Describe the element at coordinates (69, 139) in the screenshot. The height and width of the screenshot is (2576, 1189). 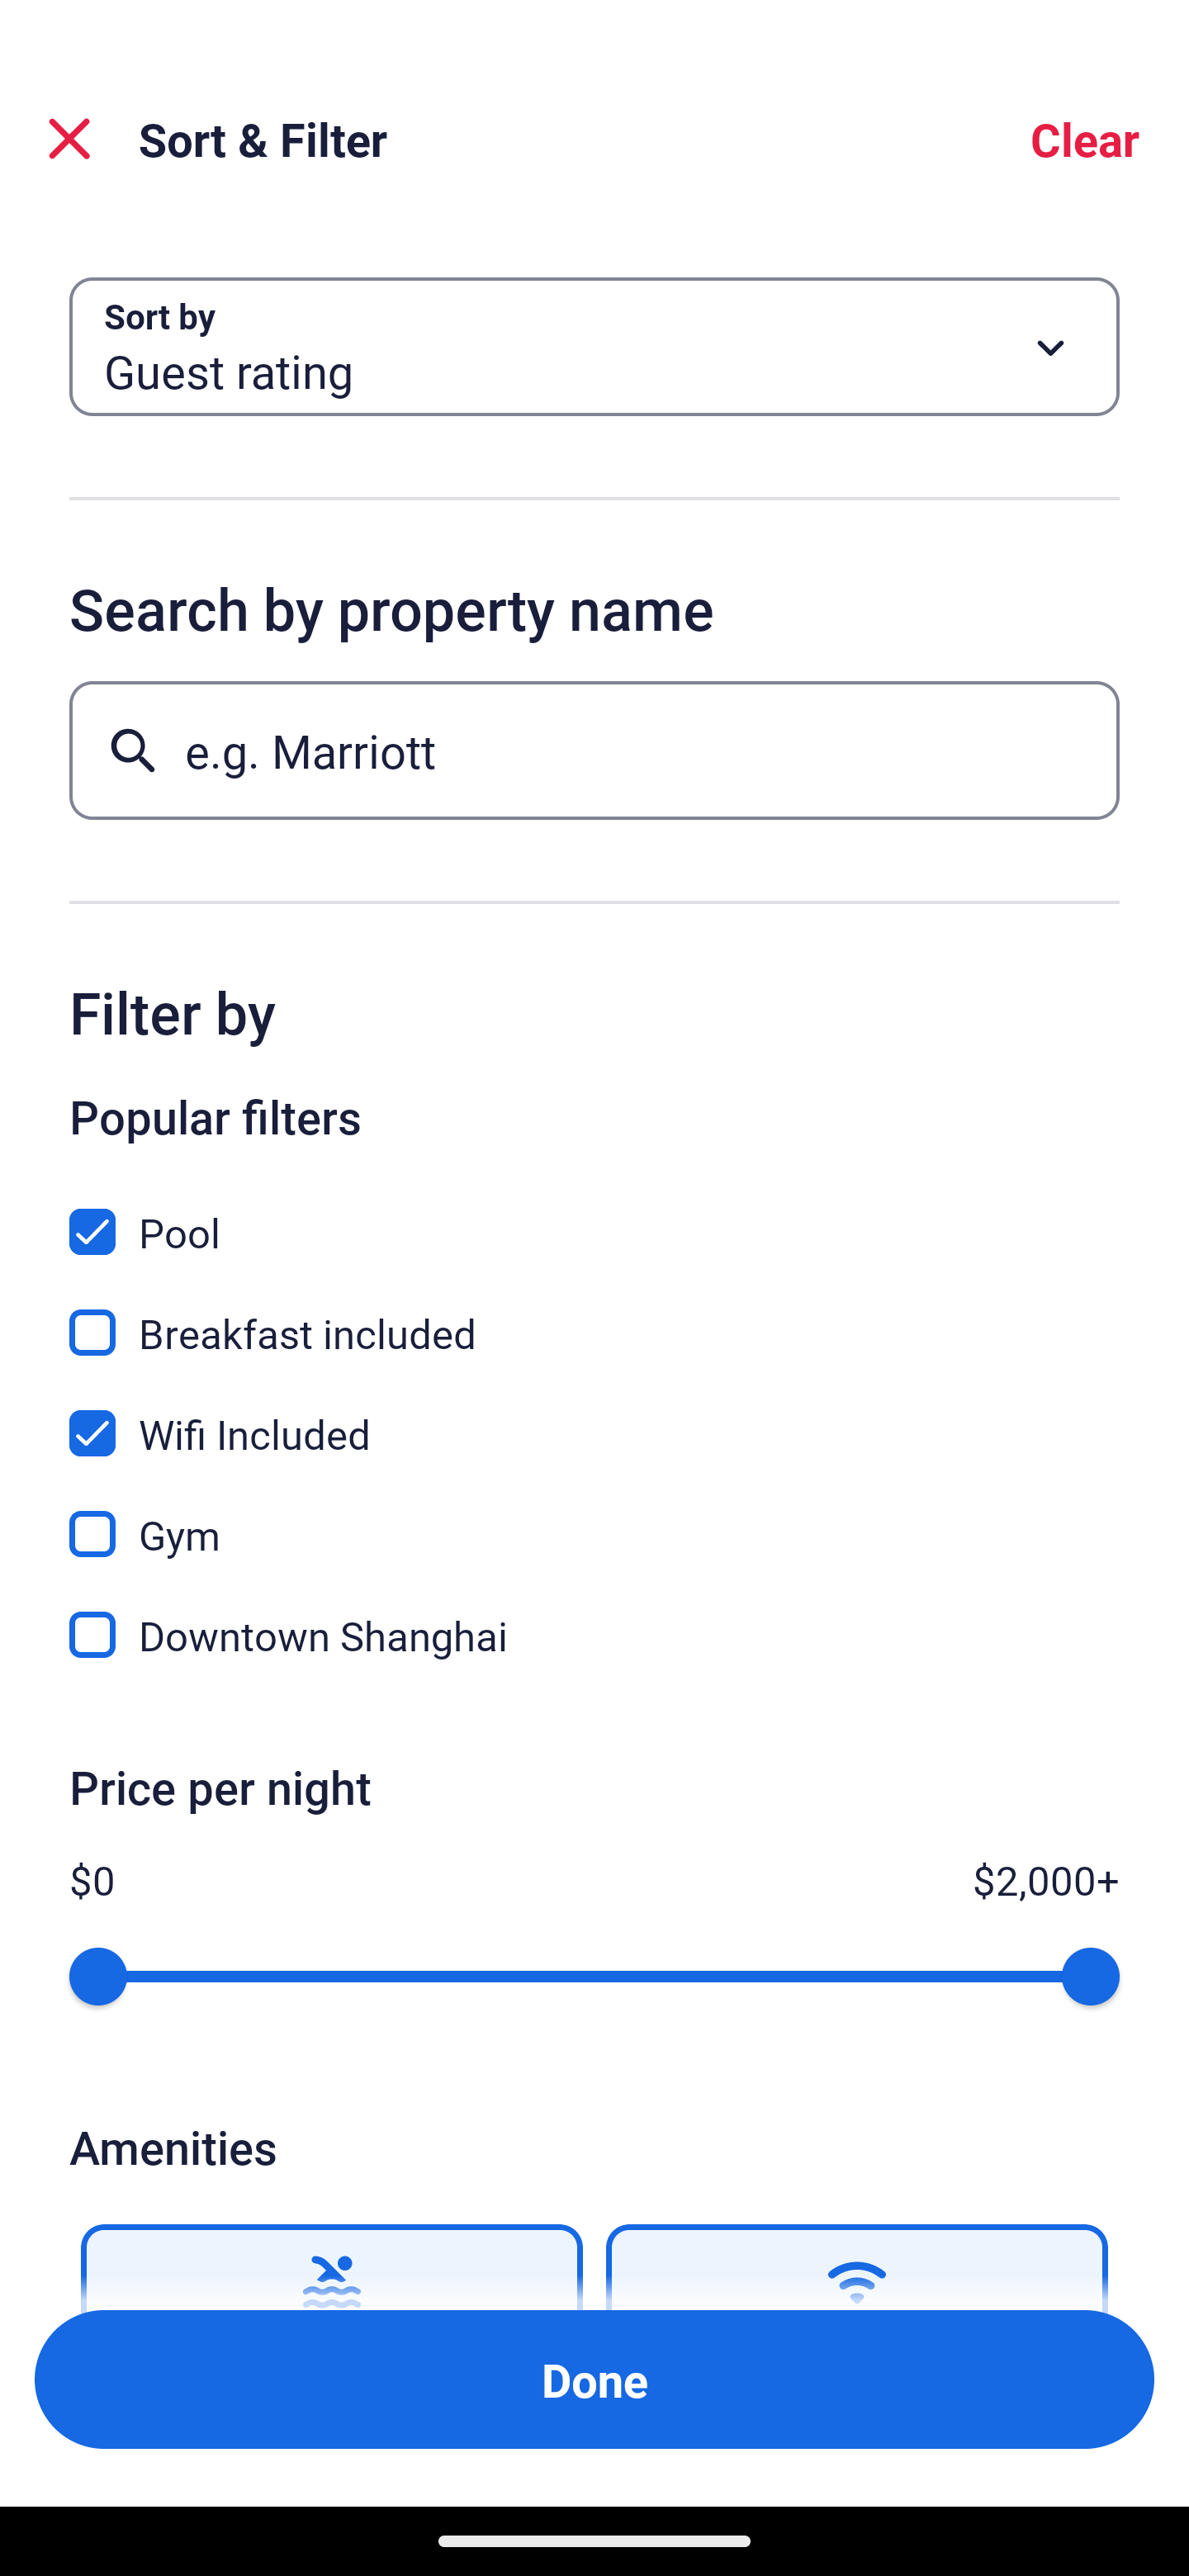
I see `Close Sort and Filter` at that location.